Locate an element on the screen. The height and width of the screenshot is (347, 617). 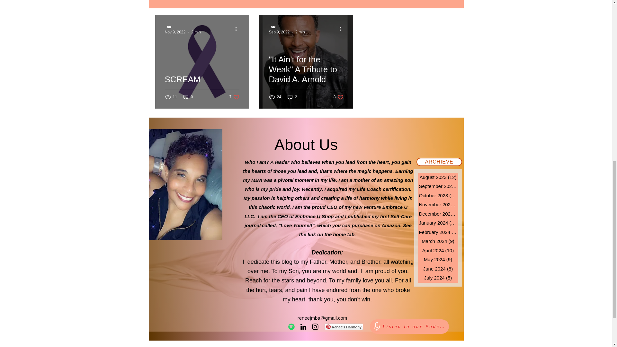
Renee's Harmony is located at coordinates (339, 97).